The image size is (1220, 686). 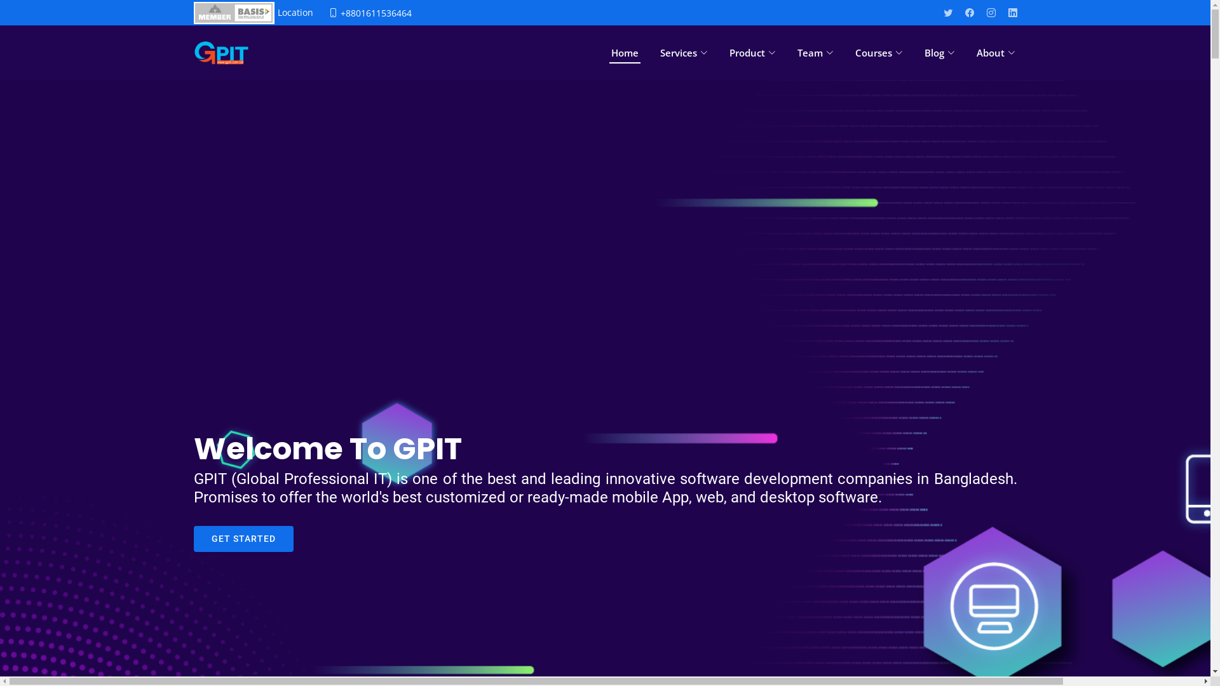 What do you see at coordinates (996, 53) in the screenshot?
I see `About` at bounding box center [996, 53].